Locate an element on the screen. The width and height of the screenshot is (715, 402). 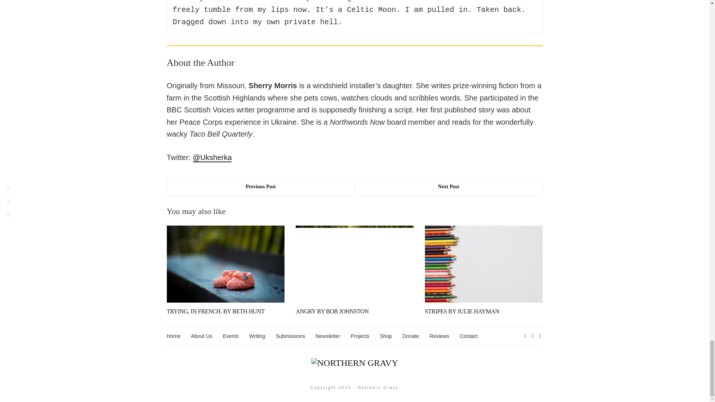
ANGRY BY BOB JOHNSTON is located at coordinates (332, 311).